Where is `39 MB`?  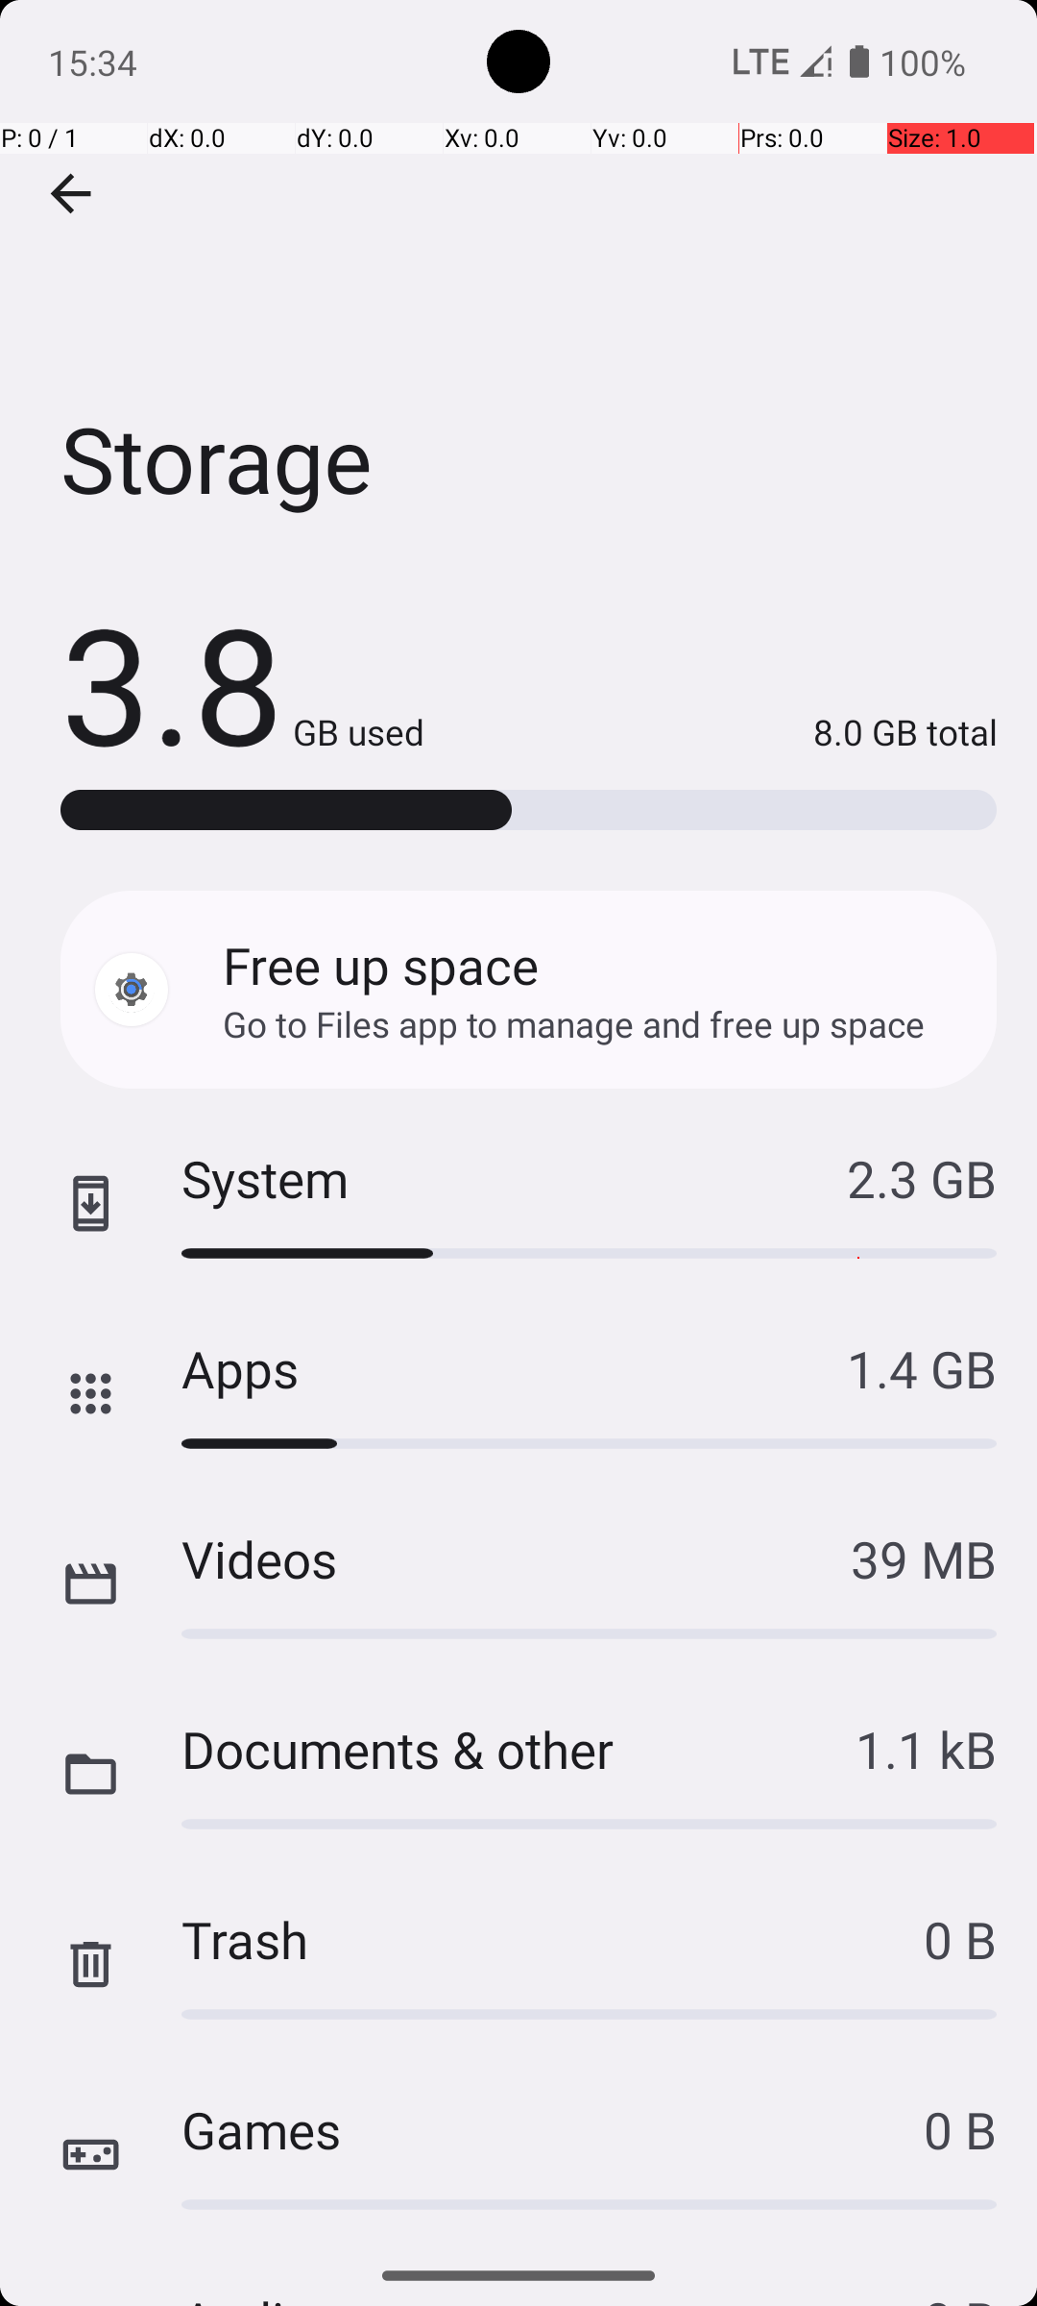 39 MB is located at coordinates (924, 1558).